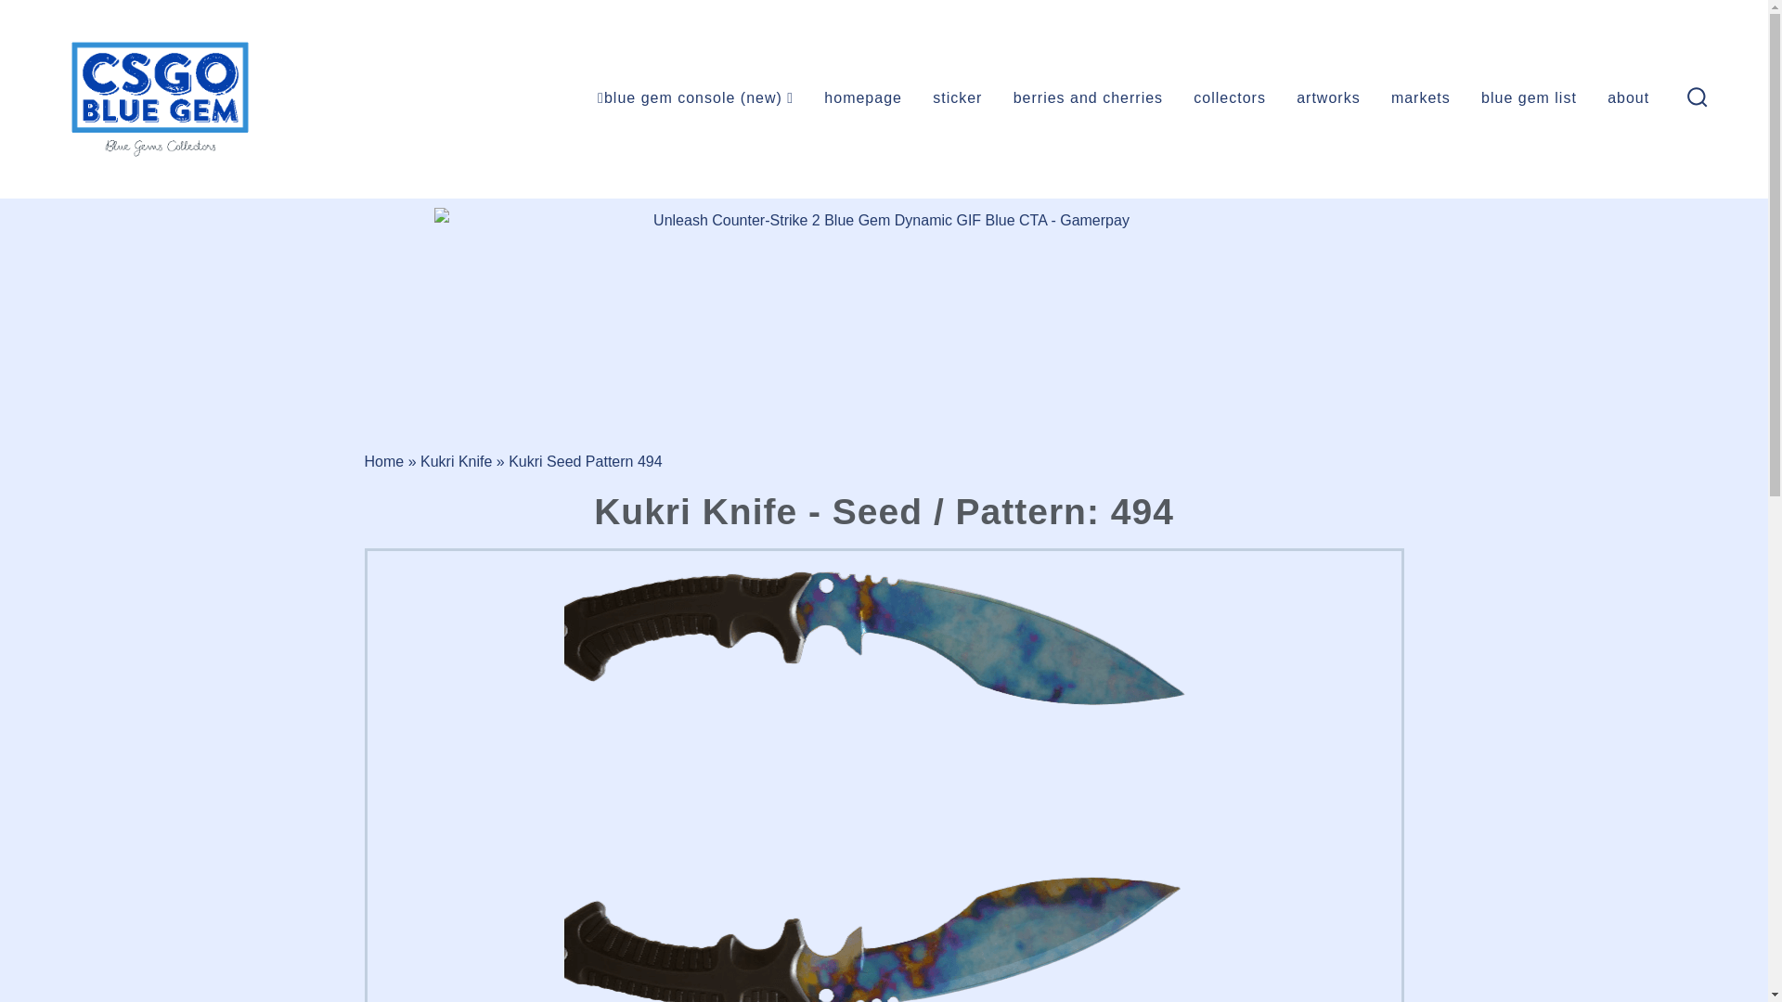 The width and height of the screenshot is (1782, 1002). Describe the element at coordinates (1628, 98) in the screenshot. I see `about` at that location.